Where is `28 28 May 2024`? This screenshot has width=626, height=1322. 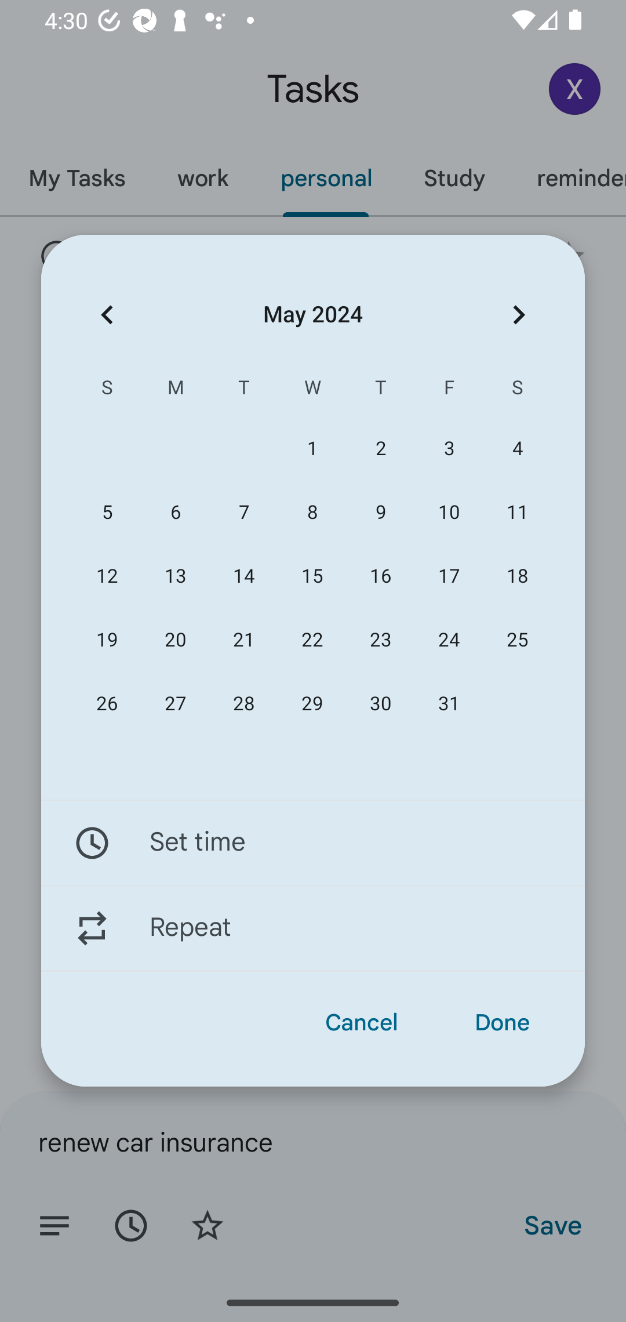
28 28 May 2024 is located at coordinates (243, 704).